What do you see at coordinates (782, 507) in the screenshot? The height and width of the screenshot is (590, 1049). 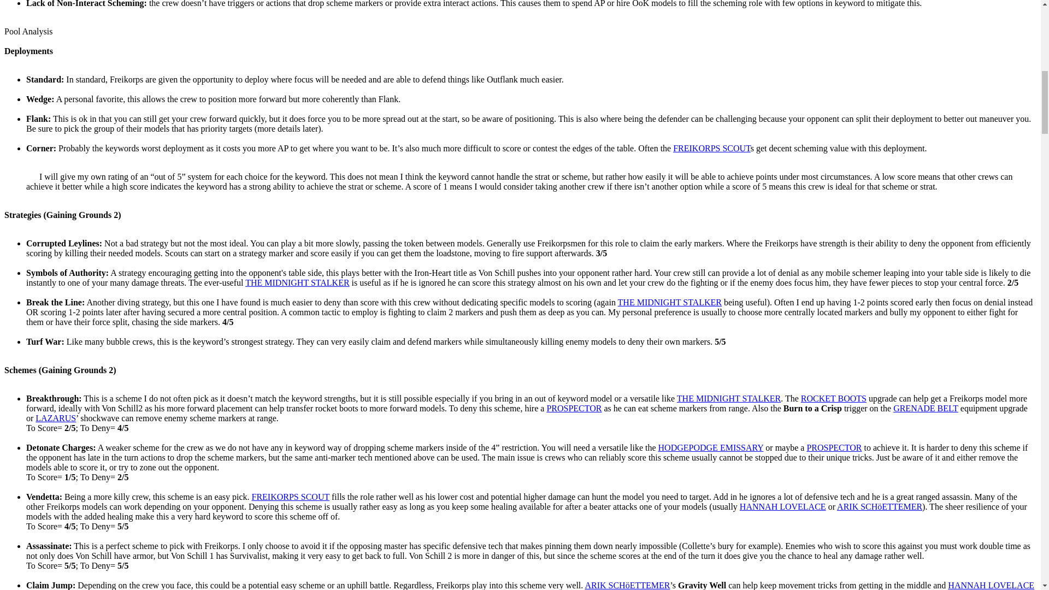 I see `HANNAH LOVELACE` at bounding box center [782, 507].